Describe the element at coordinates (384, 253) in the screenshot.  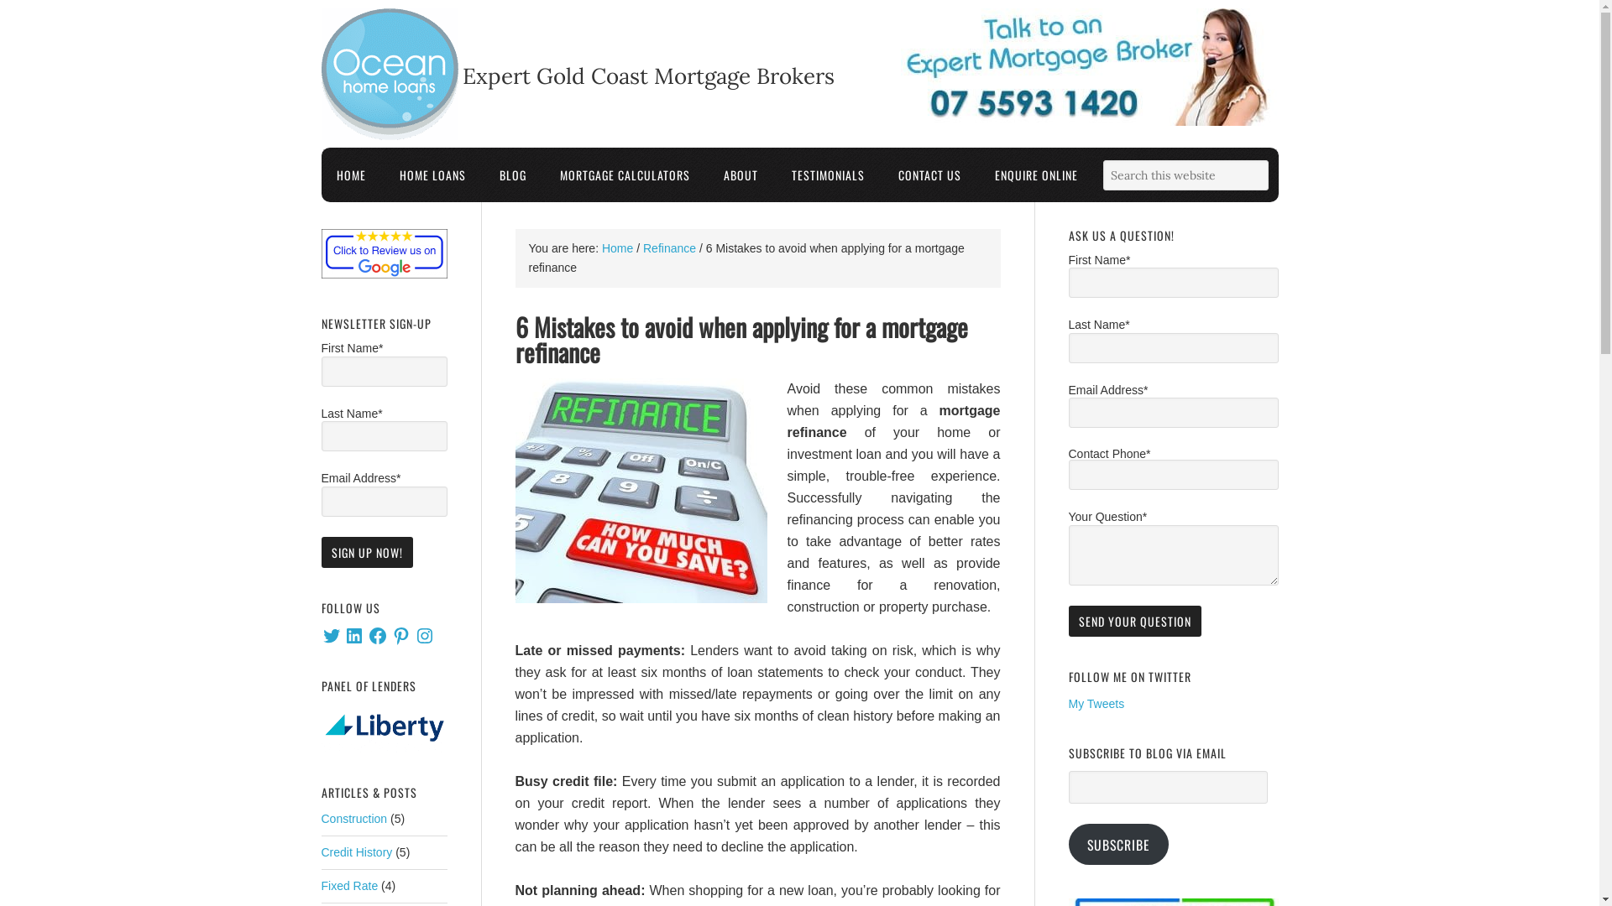
I see `Google Review | Ocean Home Loans` at that location.